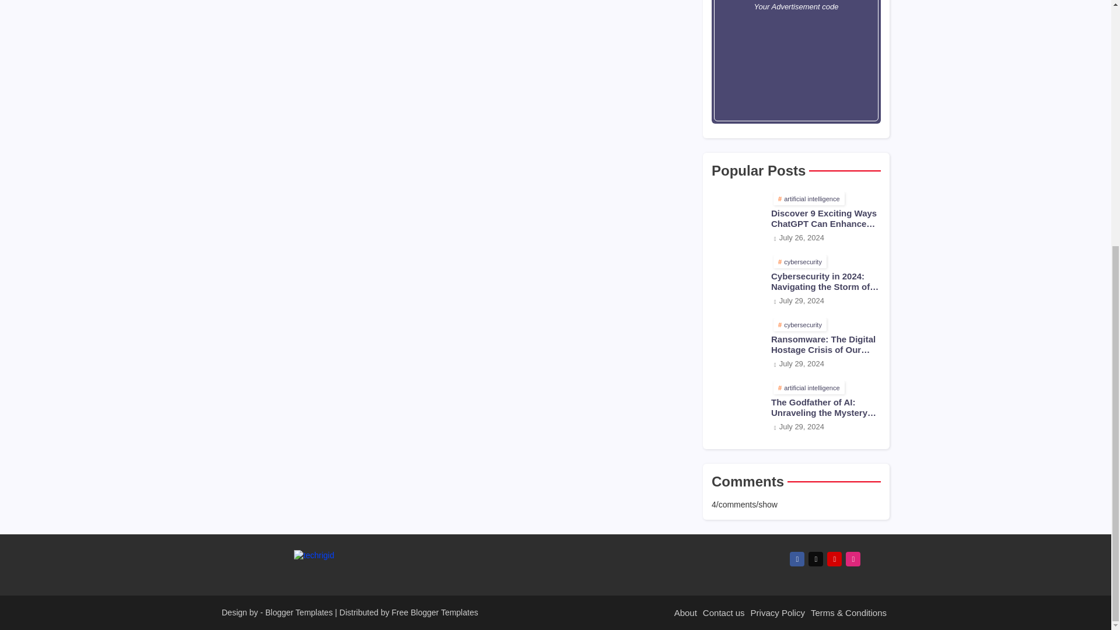 The width and height of the screenshot is (1120, 630). Describe the element at coordinates (826, 345) in the screenshot. I see `Ransomware: The Digital Hostage Crisis of Our Time` at that location.